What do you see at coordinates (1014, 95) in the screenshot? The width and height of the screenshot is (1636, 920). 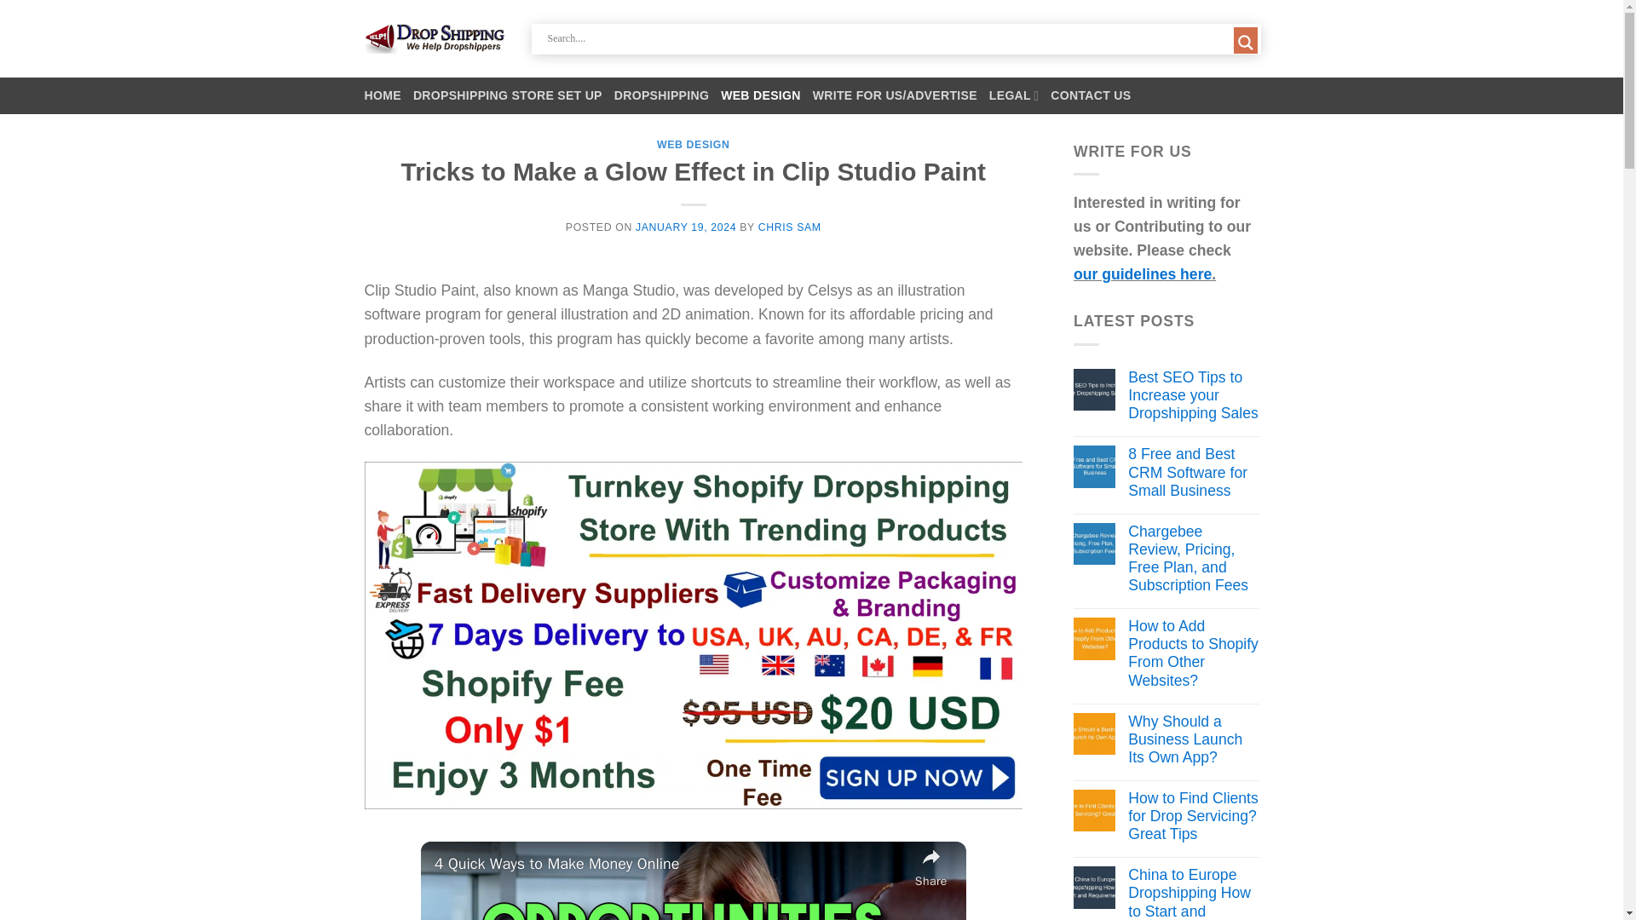 I see `LEGAL` at bounding box center [1014, 95].